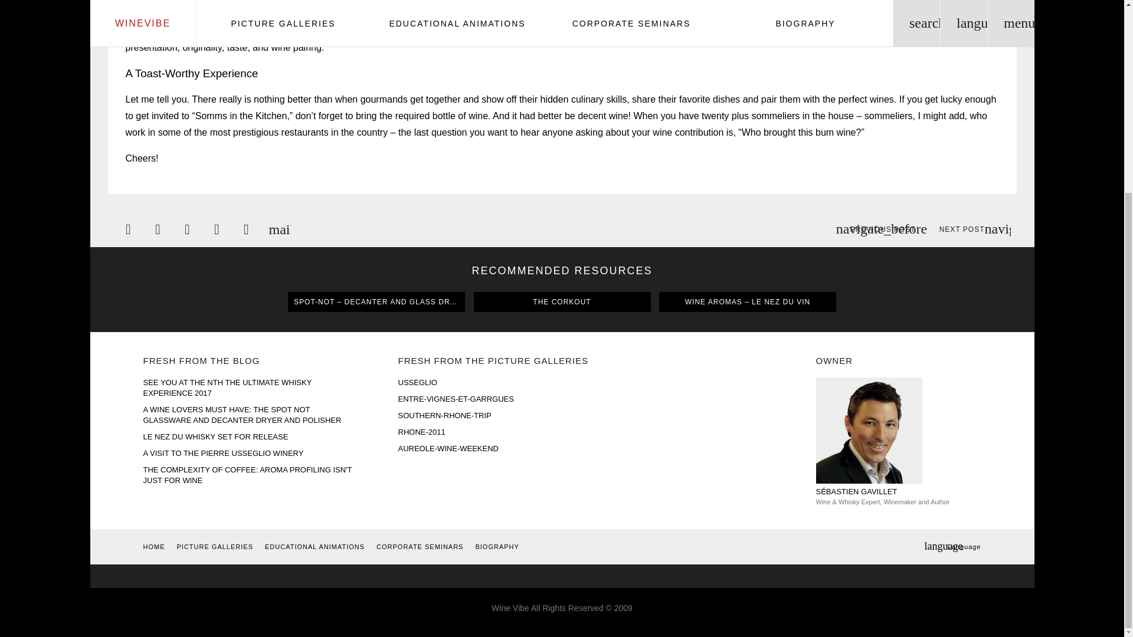 Image resolution: width=1133 pixels, height=637 pixels. I want to click on USSEGLIO, so click(504, 382).